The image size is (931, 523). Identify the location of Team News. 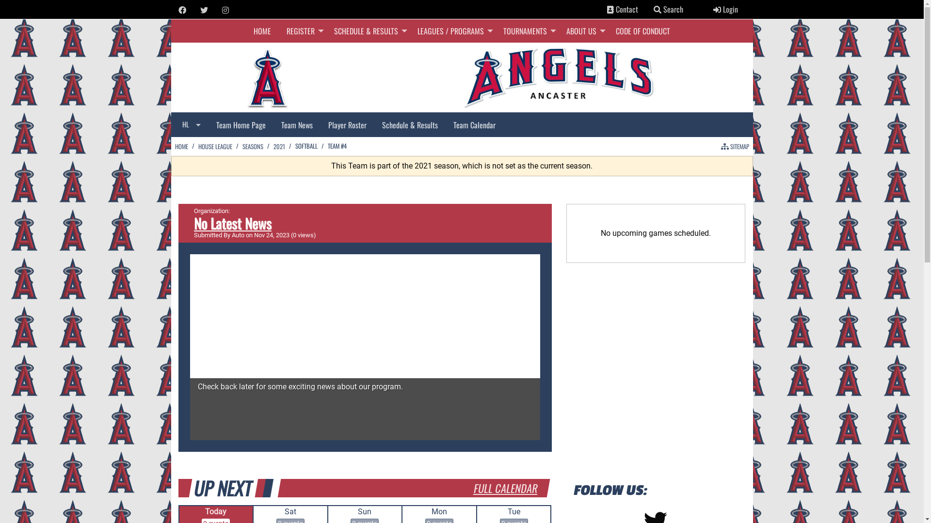
(297, 124).